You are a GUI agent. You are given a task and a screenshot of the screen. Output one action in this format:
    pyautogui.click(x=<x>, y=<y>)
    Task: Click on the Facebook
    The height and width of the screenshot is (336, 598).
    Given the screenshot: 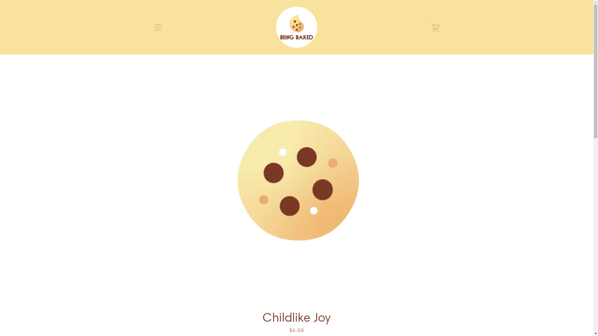 What is the action you would take?
    pyautogui.click(x=153, y=315)
    